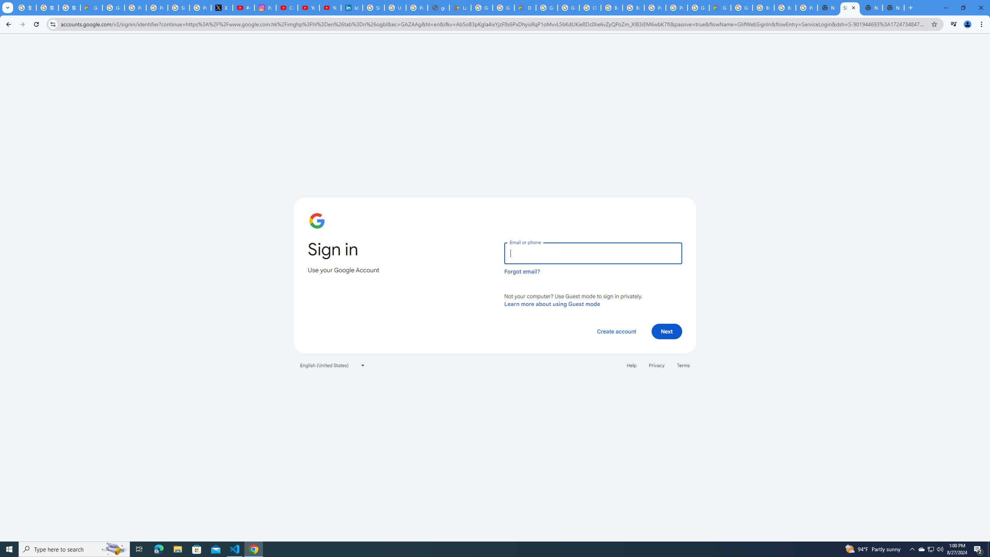 The image size is (990, 557). I want to click on New Tab, so click(893, 8).